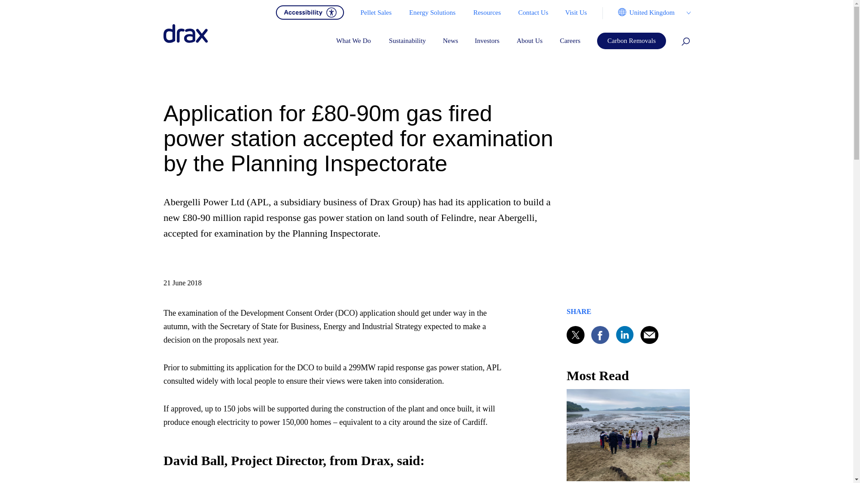 The height and width of the screenshot is (483, 860). I want to click on Energy Solutions, so click(432, 13).